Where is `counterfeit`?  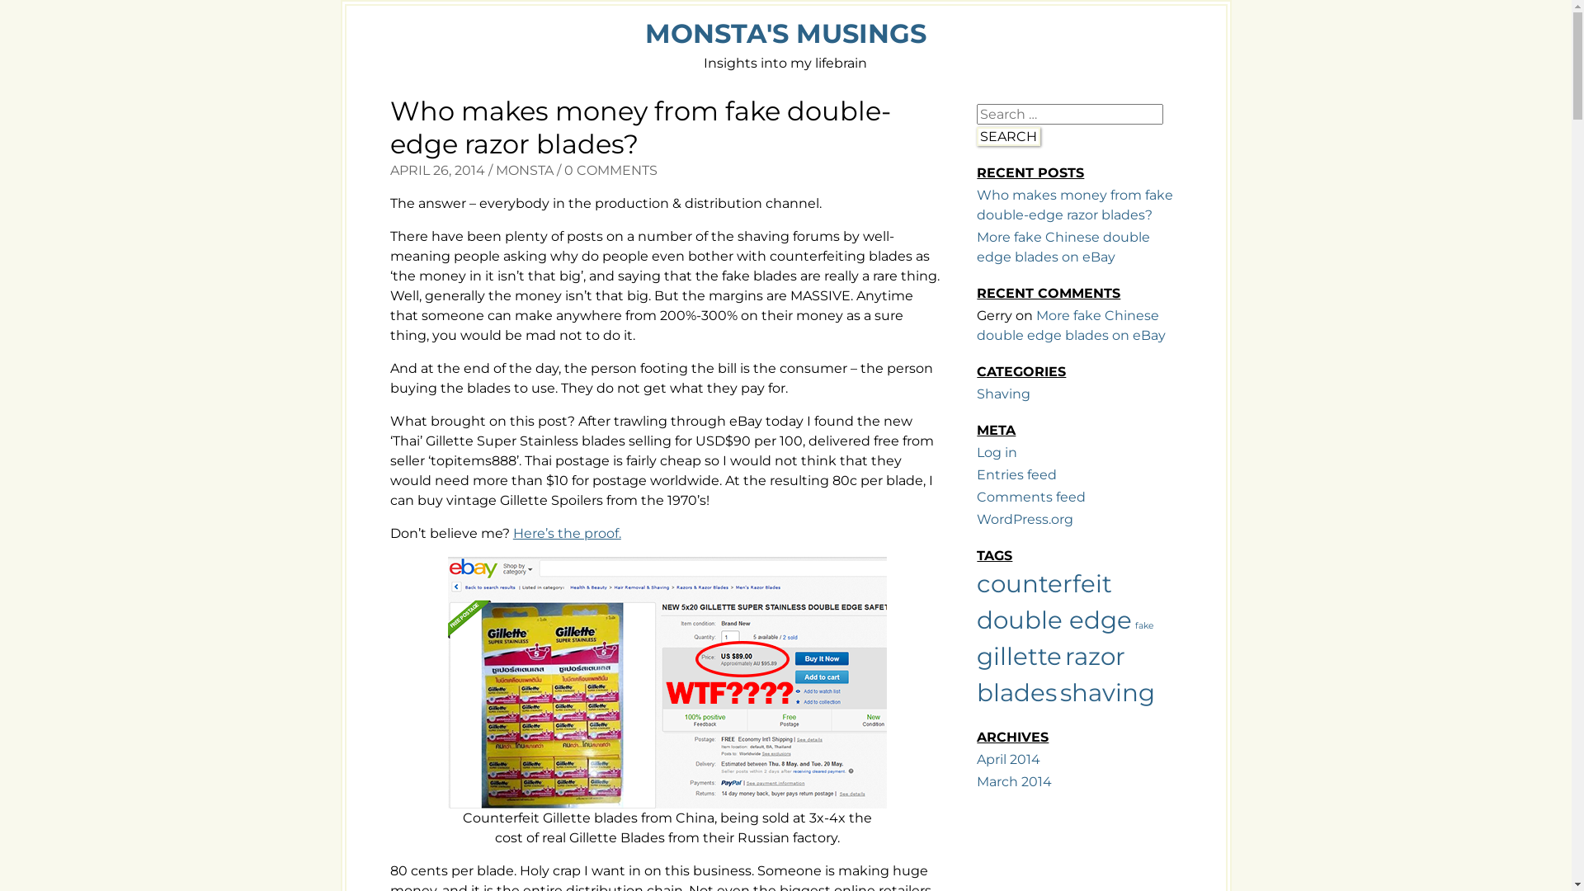
counterfeit is located at coordinates (1044, 584).